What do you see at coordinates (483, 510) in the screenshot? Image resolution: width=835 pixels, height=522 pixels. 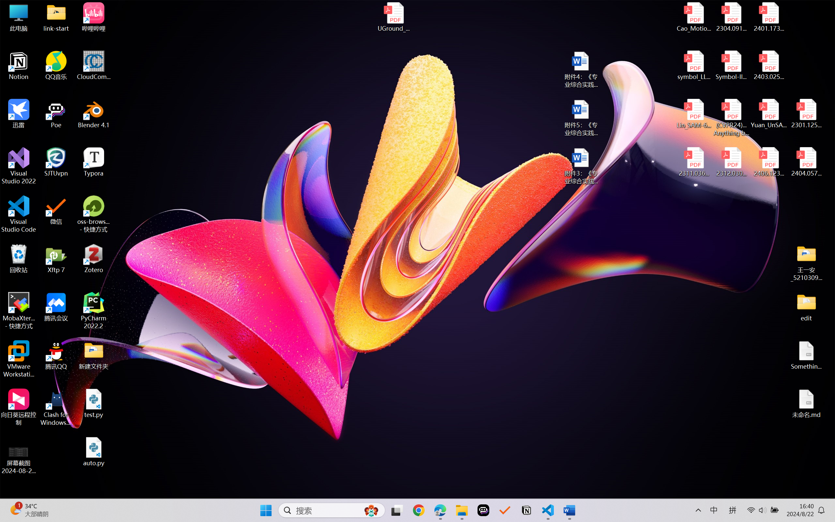 I see `Poe` at bounding box center [483, 510].